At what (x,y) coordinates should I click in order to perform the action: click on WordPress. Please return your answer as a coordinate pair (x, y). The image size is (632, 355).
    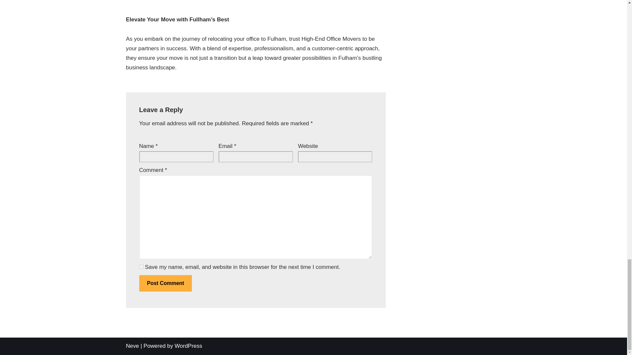
    Looking at the image, I should click on (188, 346).